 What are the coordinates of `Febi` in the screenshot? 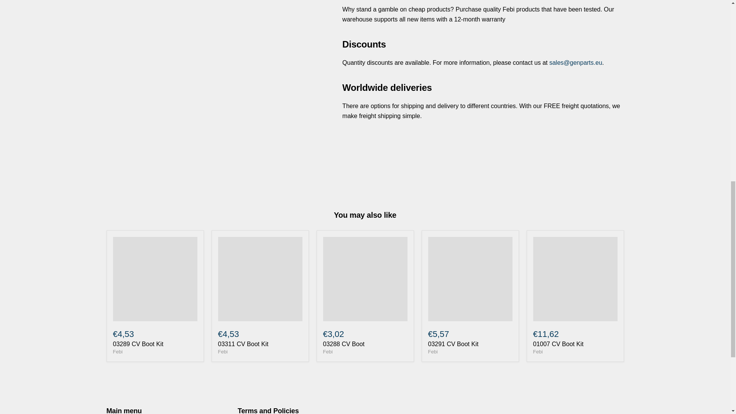 It's located at (537, 352).